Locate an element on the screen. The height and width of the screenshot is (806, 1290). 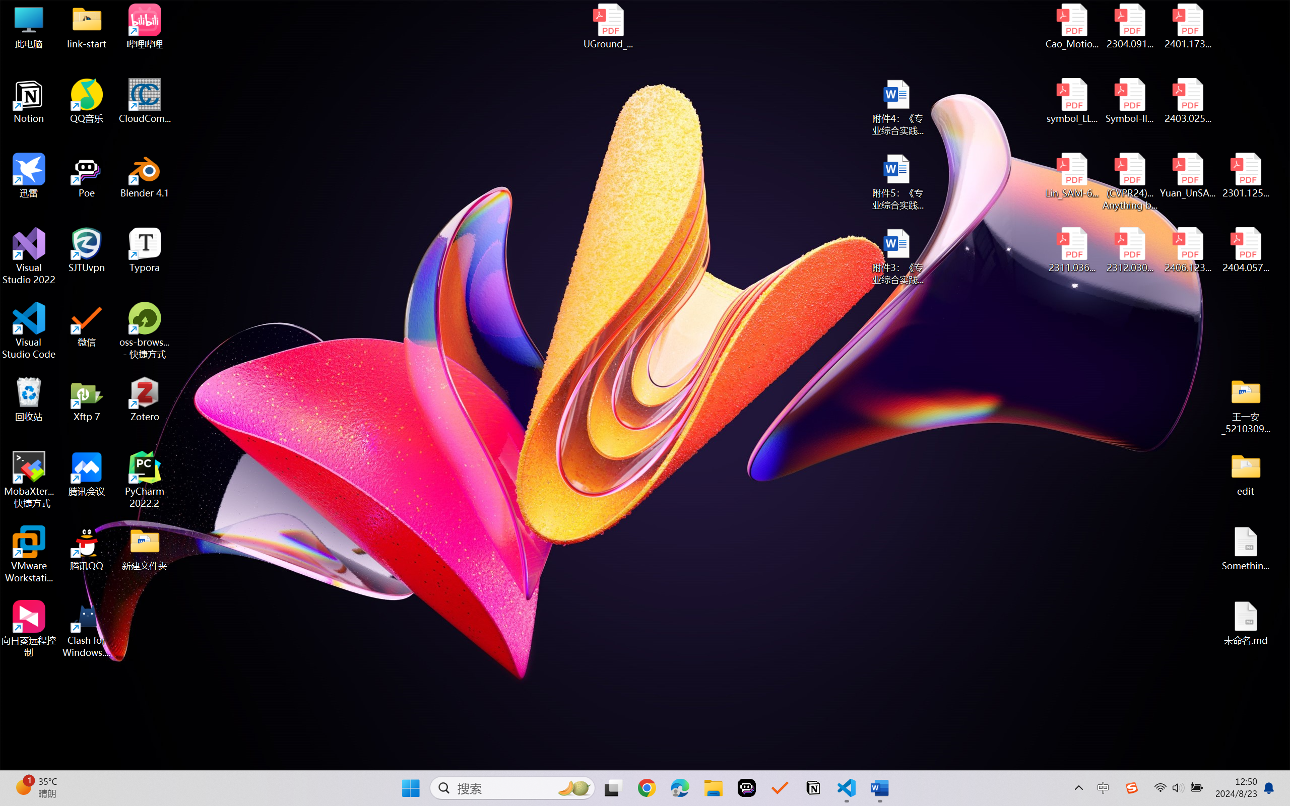
edit is located at coordinates (1246, 474).